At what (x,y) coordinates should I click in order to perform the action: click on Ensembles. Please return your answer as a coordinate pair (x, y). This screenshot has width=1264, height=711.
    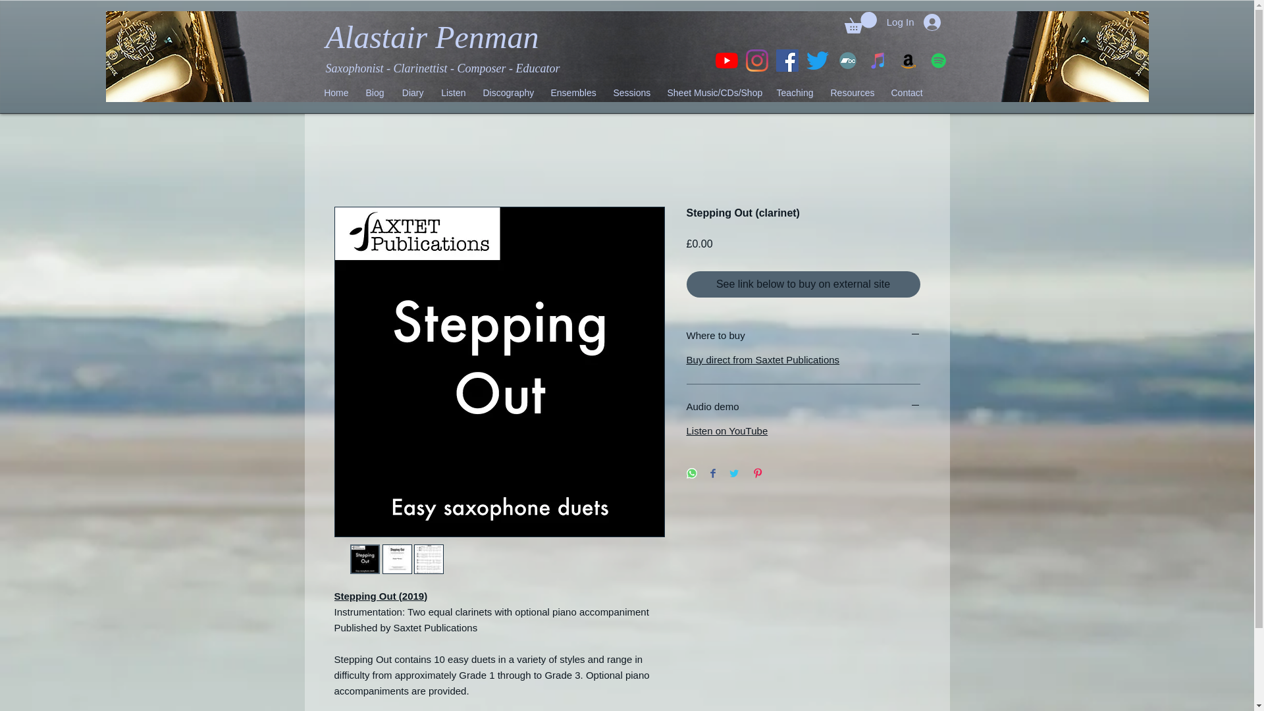
    Looking at the image, I should click on (573, 92).